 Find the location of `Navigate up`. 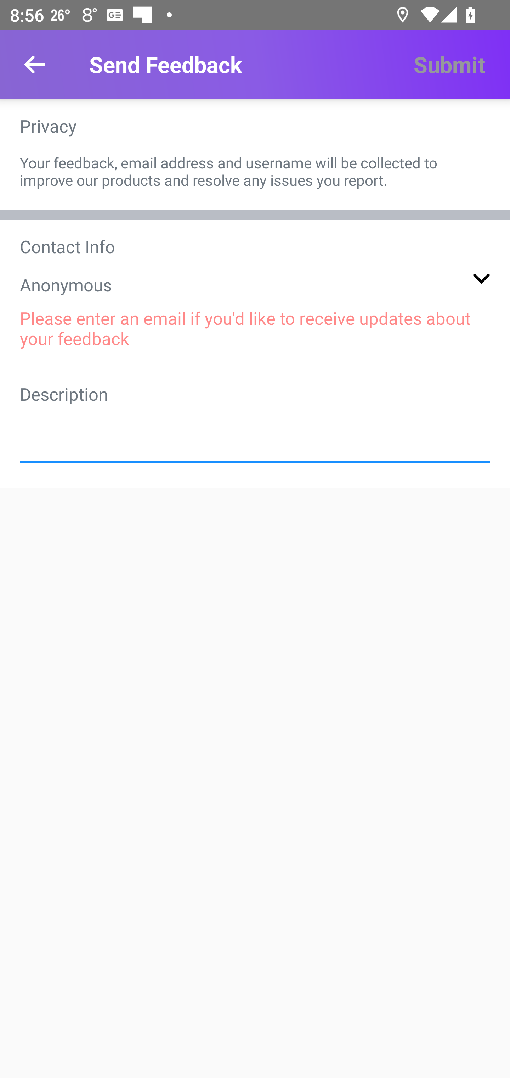

Navigate up is located at coordinates (35, 65).